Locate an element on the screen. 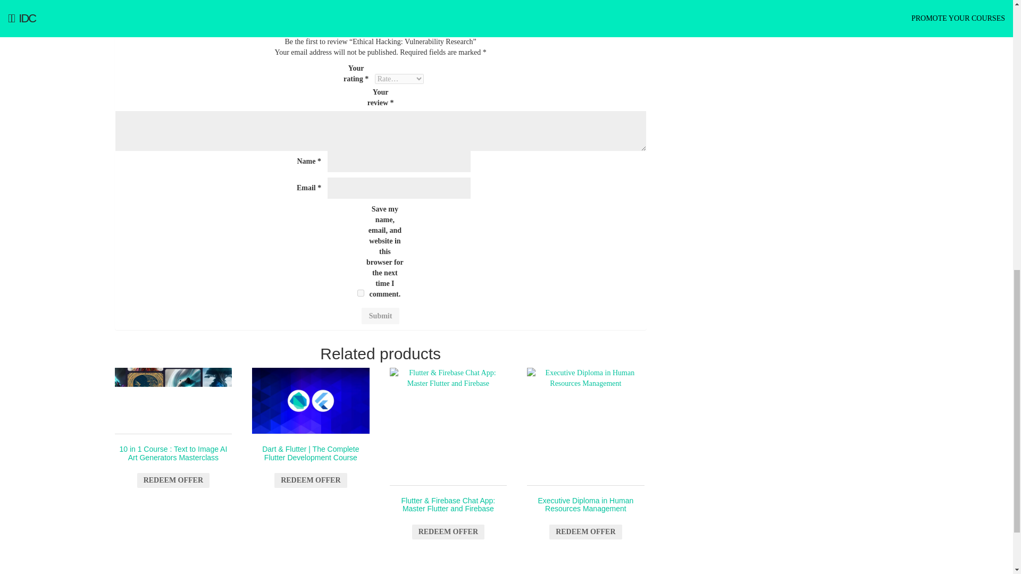  10 in 1 Course : Text to Image AI Art Generators Masterclass is located at coordinates (173, 401).